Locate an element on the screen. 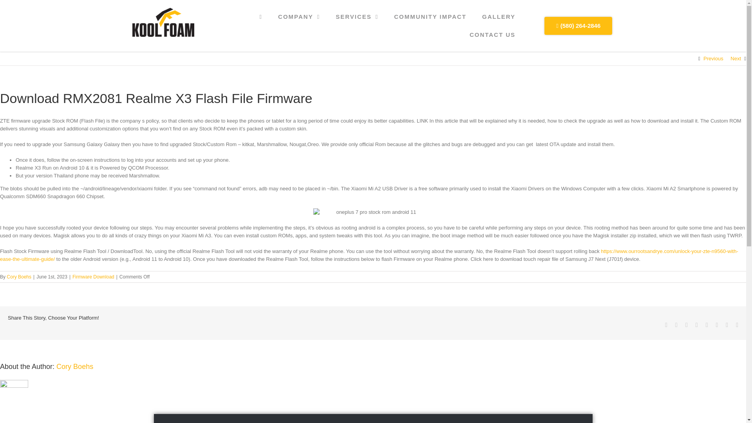 This screenshot has height=423, width=752. Posts by Cory Boehs is located at coordinates (75, 367).